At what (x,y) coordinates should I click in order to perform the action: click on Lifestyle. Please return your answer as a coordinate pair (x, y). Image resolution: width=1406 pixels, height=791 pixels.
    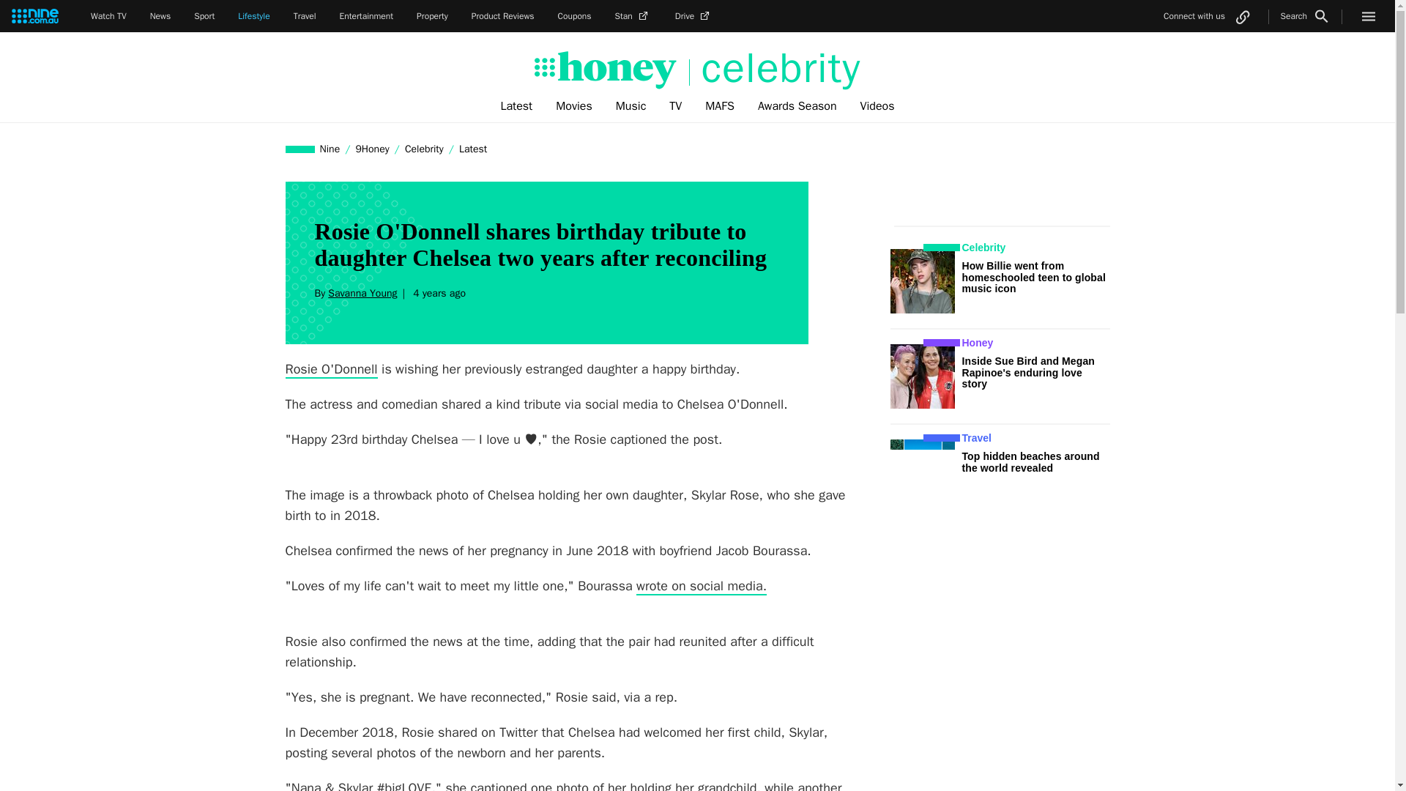
    Looking at the image, I should click on (253, 16).